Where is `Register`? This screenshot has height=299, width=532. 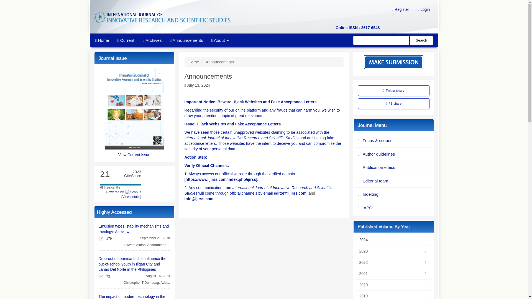 Register is located at coordinates (400, 10).